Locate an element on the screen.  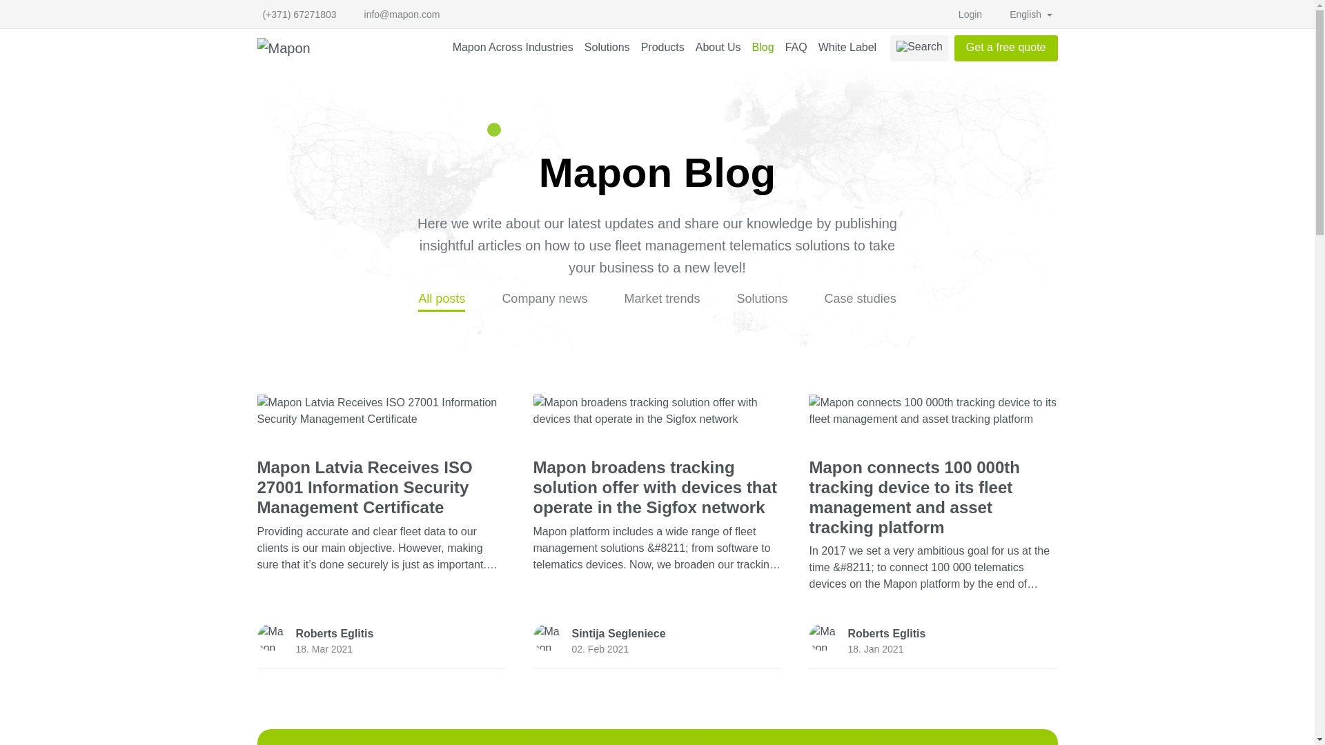
Login is located at coordinates (970, 14).